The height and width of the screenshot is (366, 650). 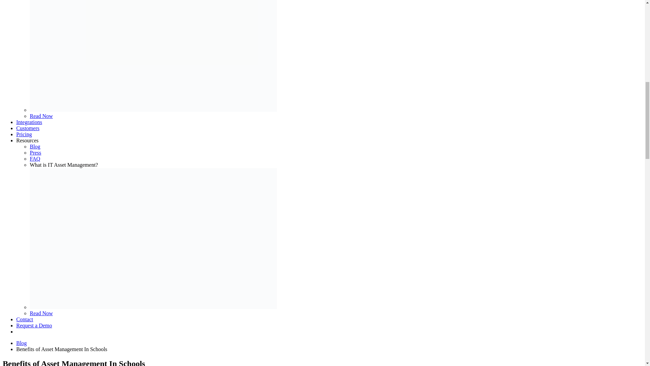 What do you see at coordinates (35, 146) in the screenshot?
I see `Blog` at bounding box center [35, 146].